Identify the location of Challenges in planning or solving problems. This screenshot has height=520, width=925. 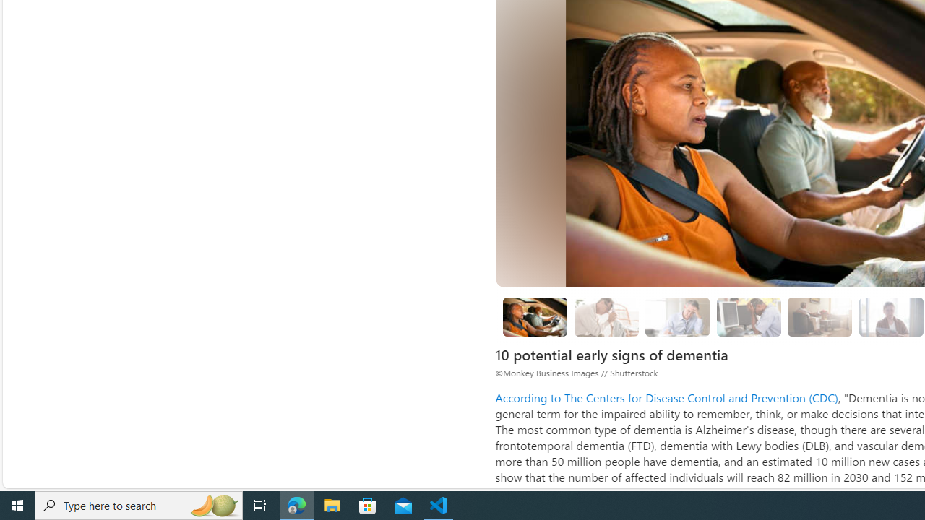
(678, 316).